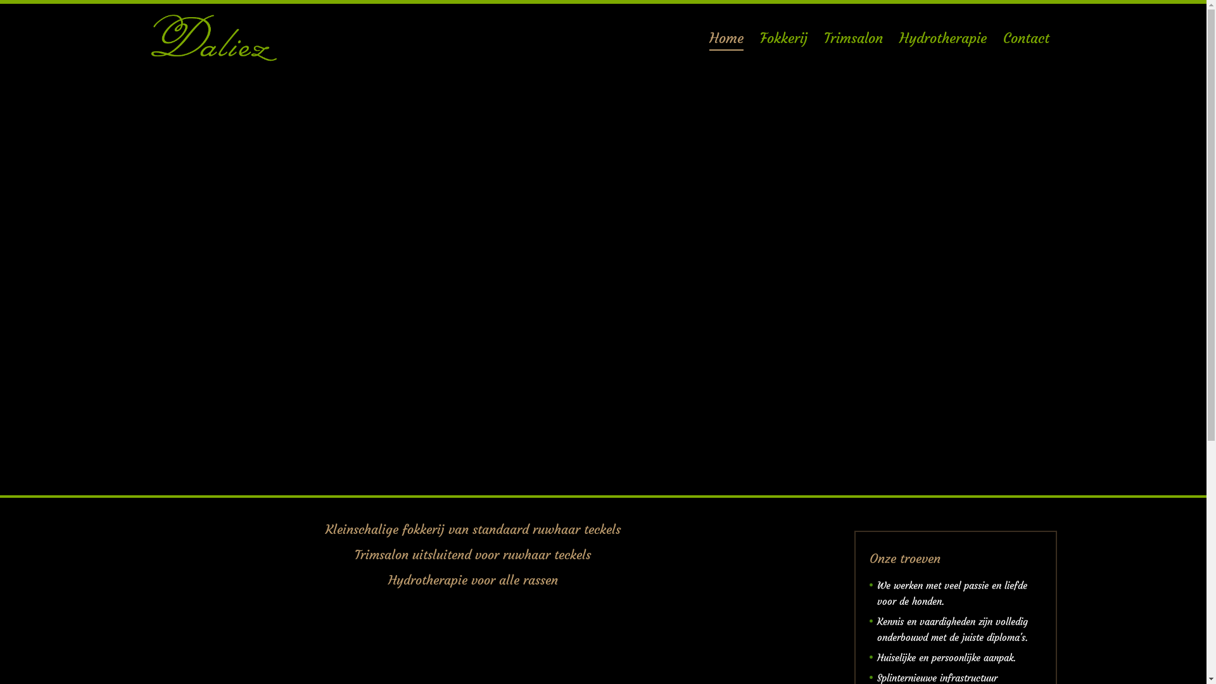  I want to click on Home, so click(726, 37).